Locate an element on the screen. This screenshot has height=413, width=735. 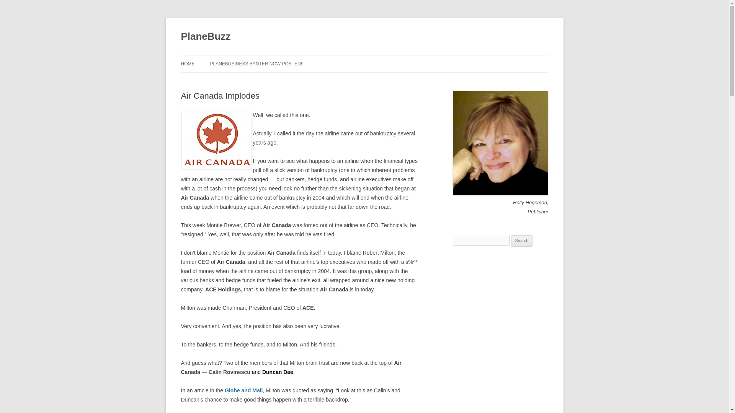
Globe and Mail is located at coordinates (244, 390).